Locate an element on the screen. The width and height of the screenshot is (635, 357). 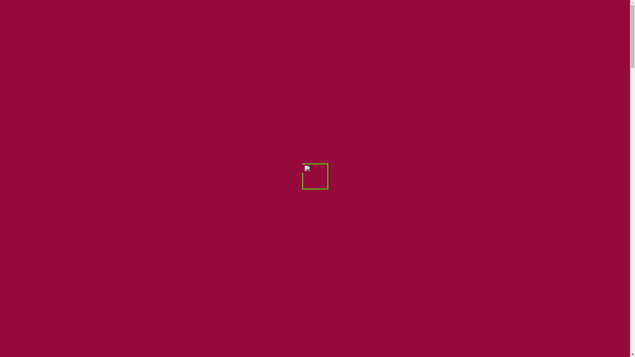
https://2afinition.com is located at coordinates (203, 307).